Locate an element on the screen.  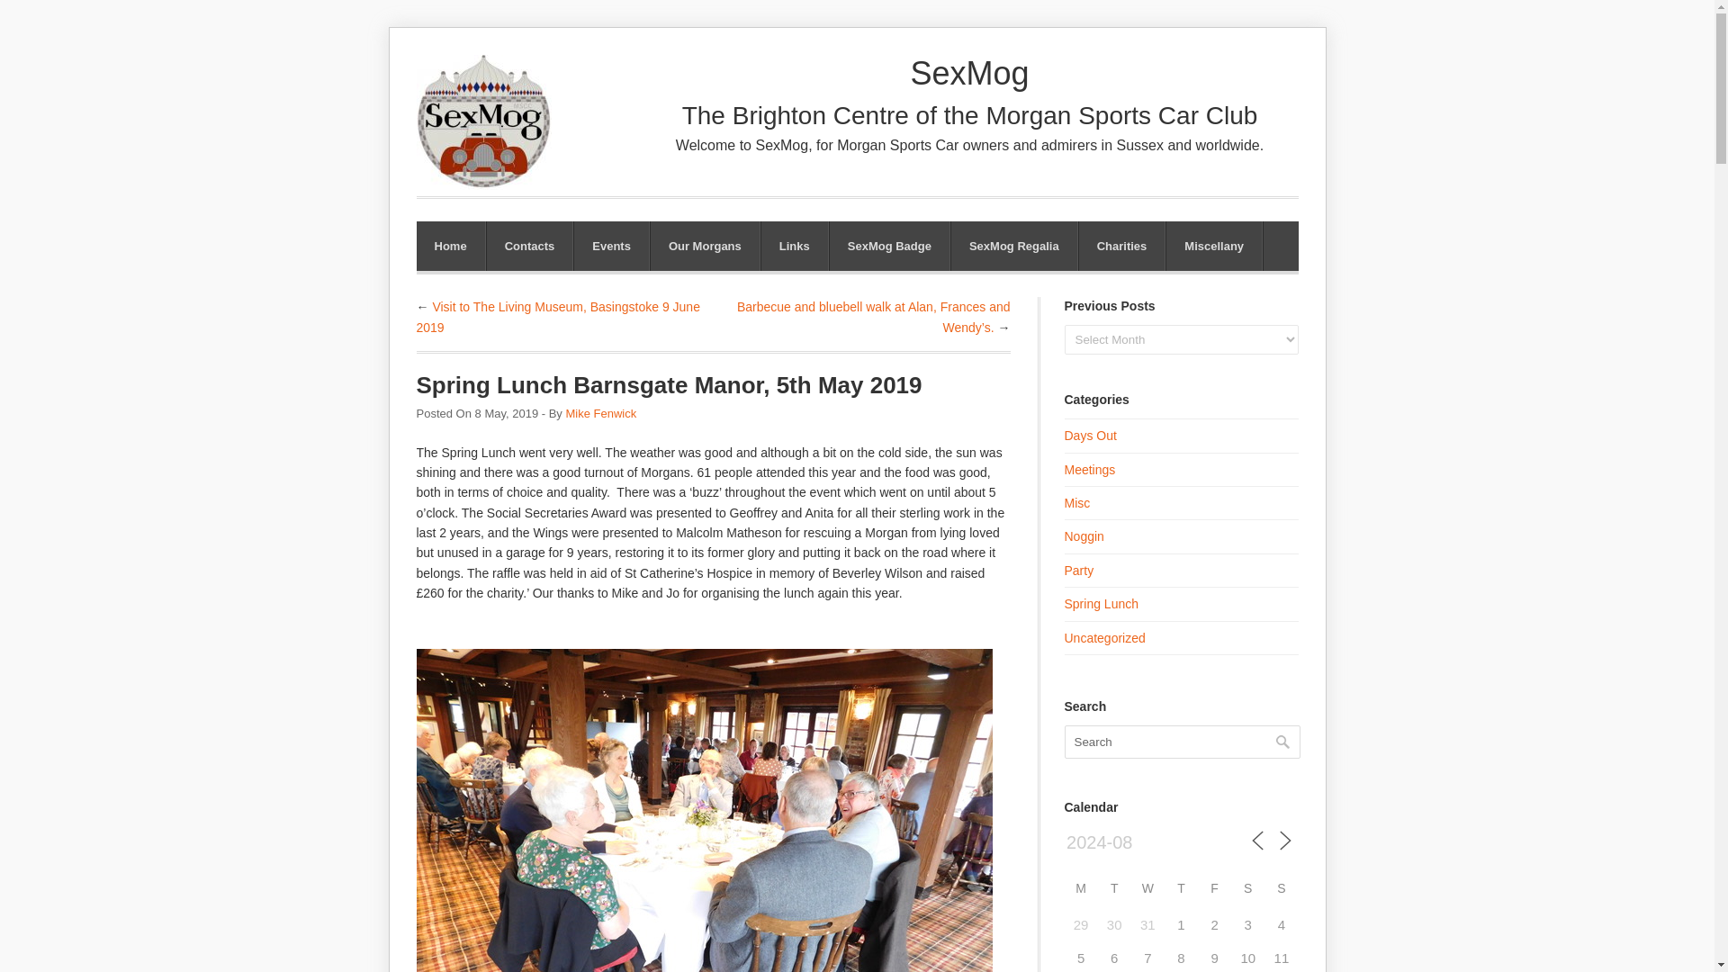
Search is located at coordinates (1181, 742).